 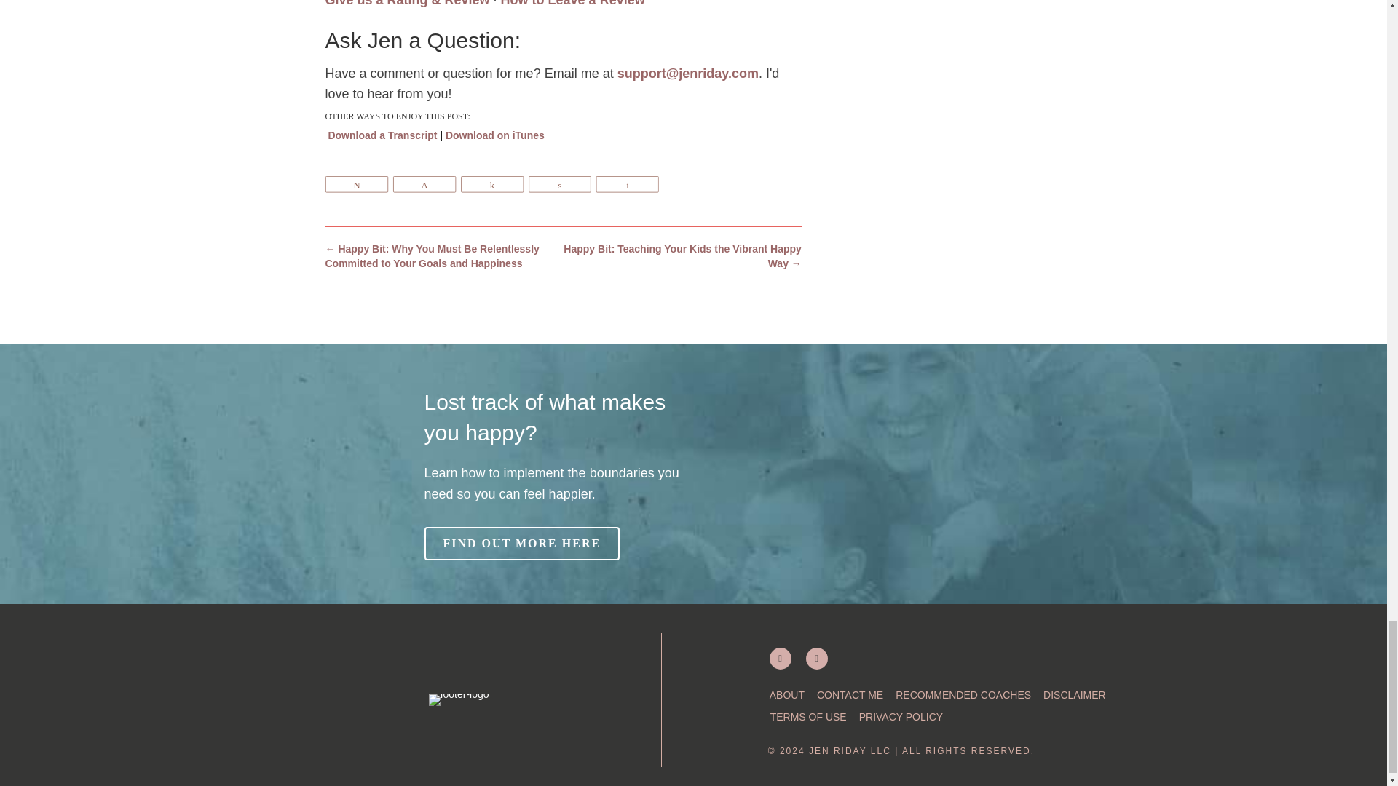 I want to click on Facebook, so click(x=817, y=658).